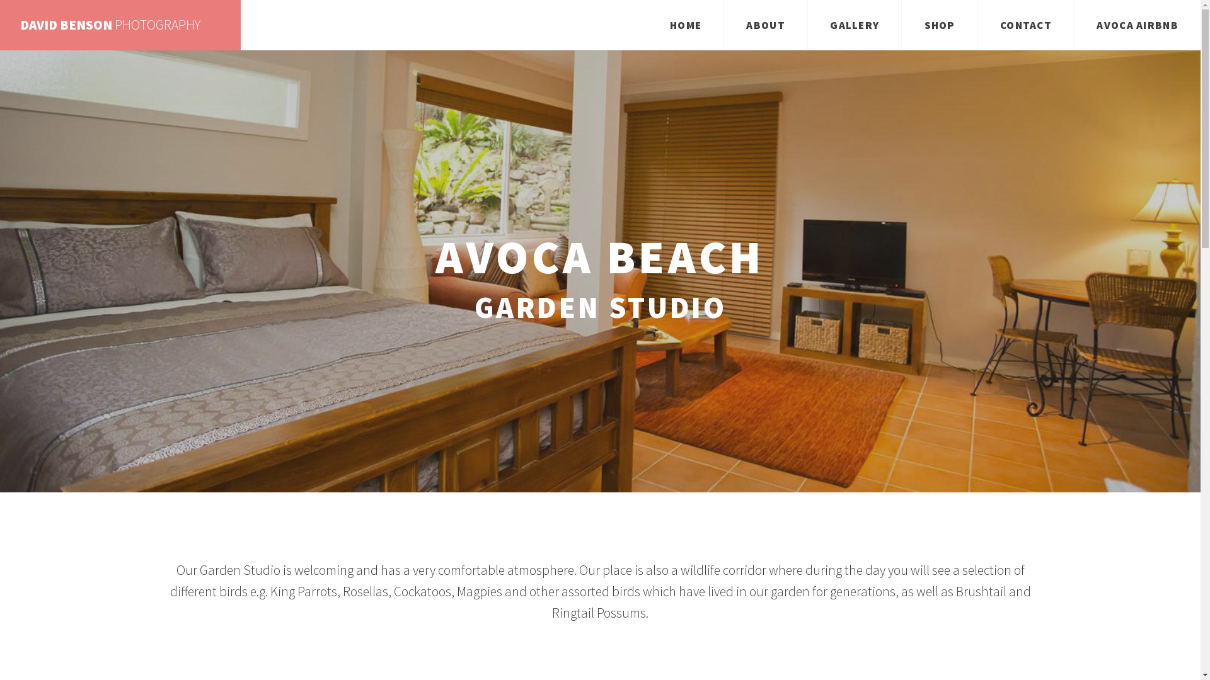  What do you see at coordinates (686, 25) in the screenshot?
I see `HOME` at bounding box center [686, 25].